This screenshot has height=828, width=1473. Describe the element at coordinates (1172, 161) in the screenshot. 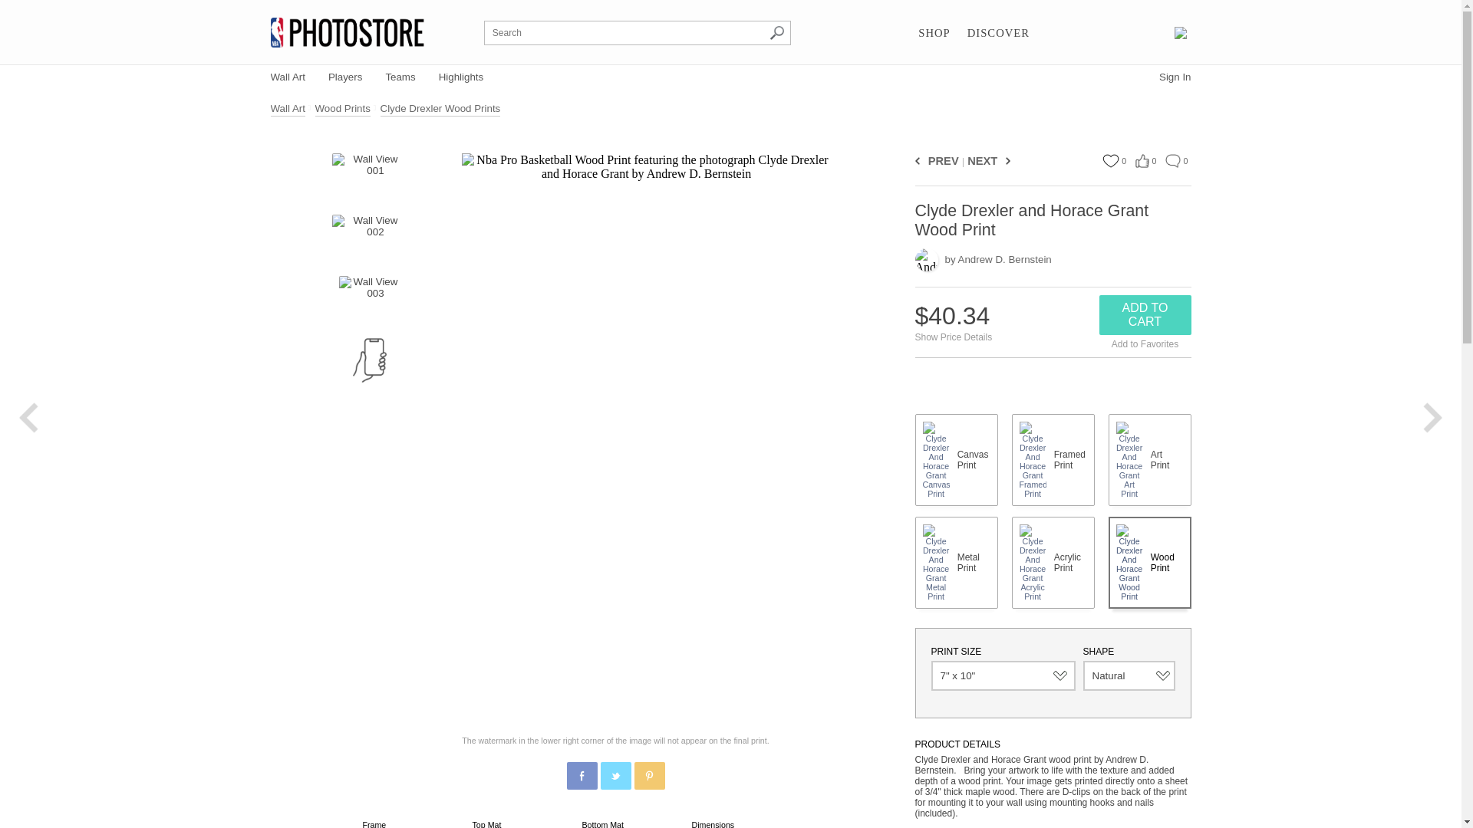

I see `Comment` at that location.